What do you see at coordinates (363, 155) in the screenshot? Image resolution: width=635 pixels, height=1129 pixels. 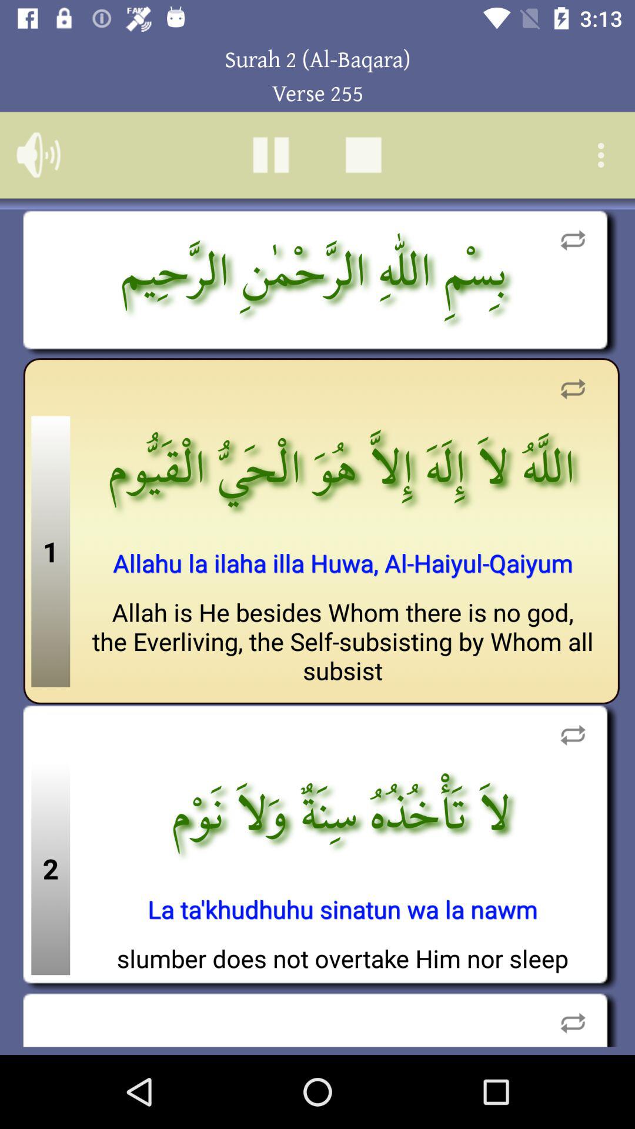 I see `press the icon below surah 2 al` at bounding box center [363, 155].